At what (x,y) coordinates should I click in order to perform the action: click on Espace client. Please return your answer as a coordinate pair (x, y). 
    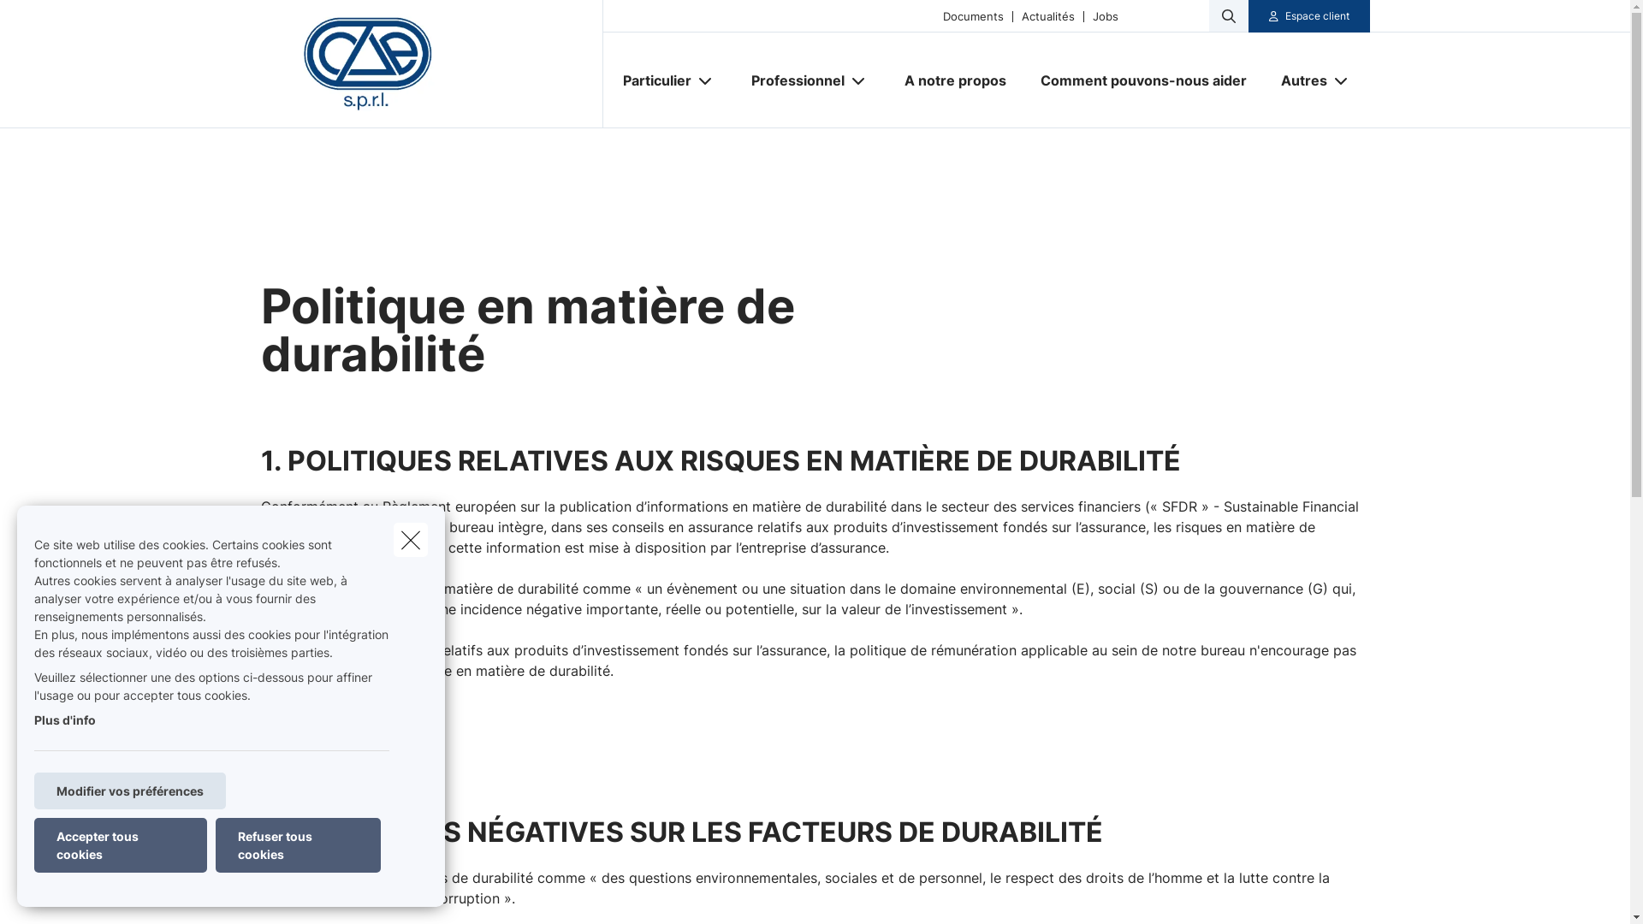
    Looking at the image, I should click on (1318, 16).